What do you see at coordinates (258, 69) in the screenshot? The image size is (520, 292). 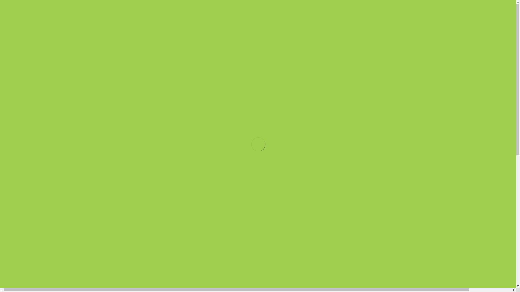 I see `TOGGLE NAVIGATION MENU` at bounding box center [258, 69].